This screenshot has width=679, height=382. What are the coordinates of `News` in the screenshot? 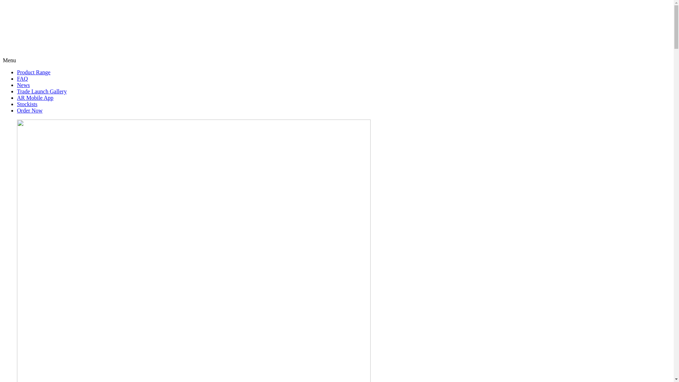 It's located at (23, 85).